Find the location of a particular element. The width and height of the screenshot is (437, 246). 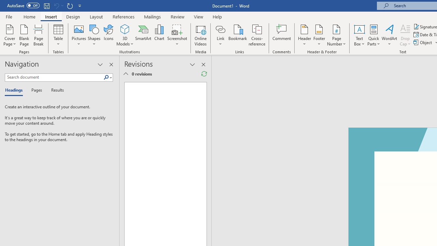

Show Detailed Summary is located at coordinates (126, 74).